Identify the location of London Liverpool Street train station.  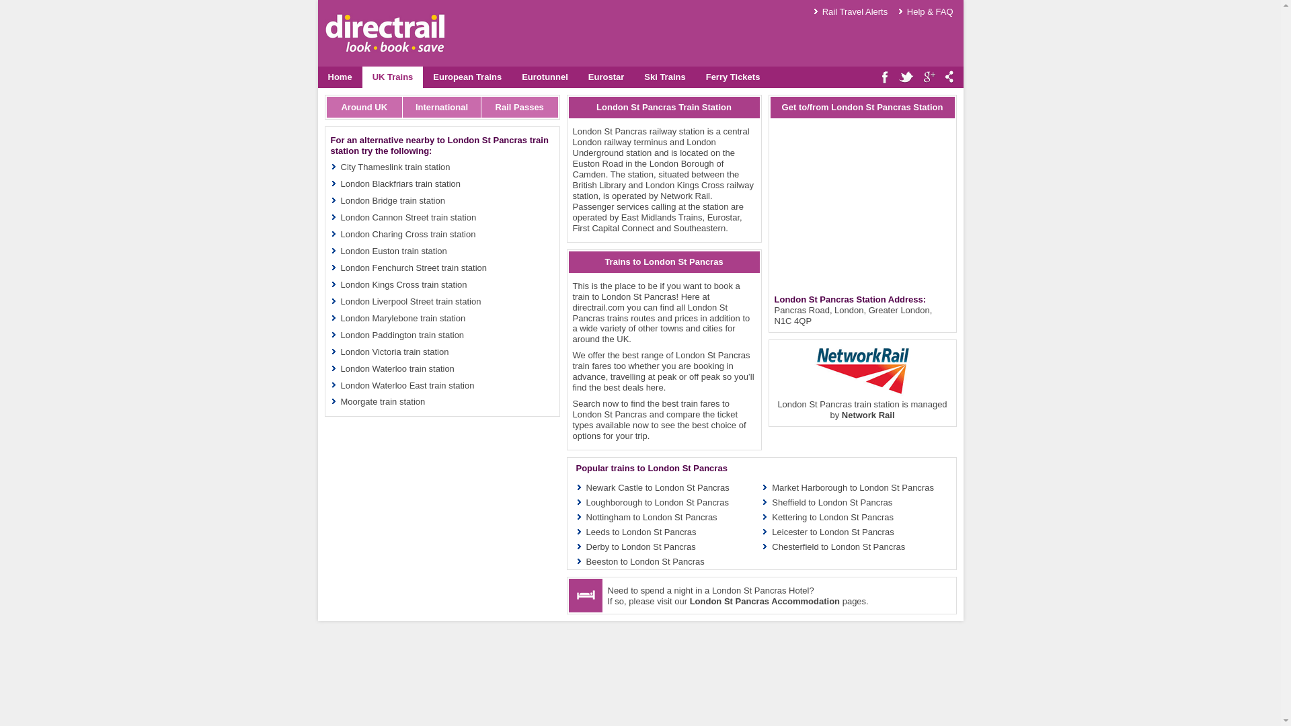
(410, 301).